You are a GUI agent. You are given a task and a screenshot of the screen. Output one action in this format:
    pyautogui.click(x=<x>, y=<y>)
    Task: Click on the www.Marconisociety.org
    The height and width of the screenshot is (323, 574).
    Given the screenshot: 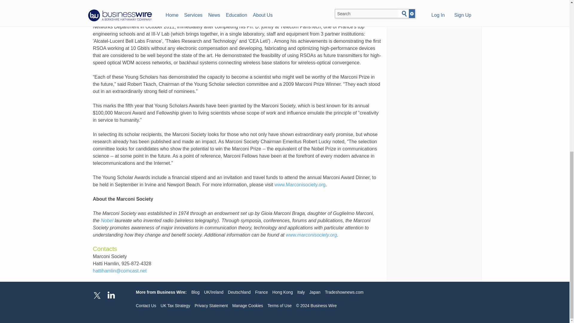 What is the action you would take?
    pyautogui.click(x=300, y=185)
    